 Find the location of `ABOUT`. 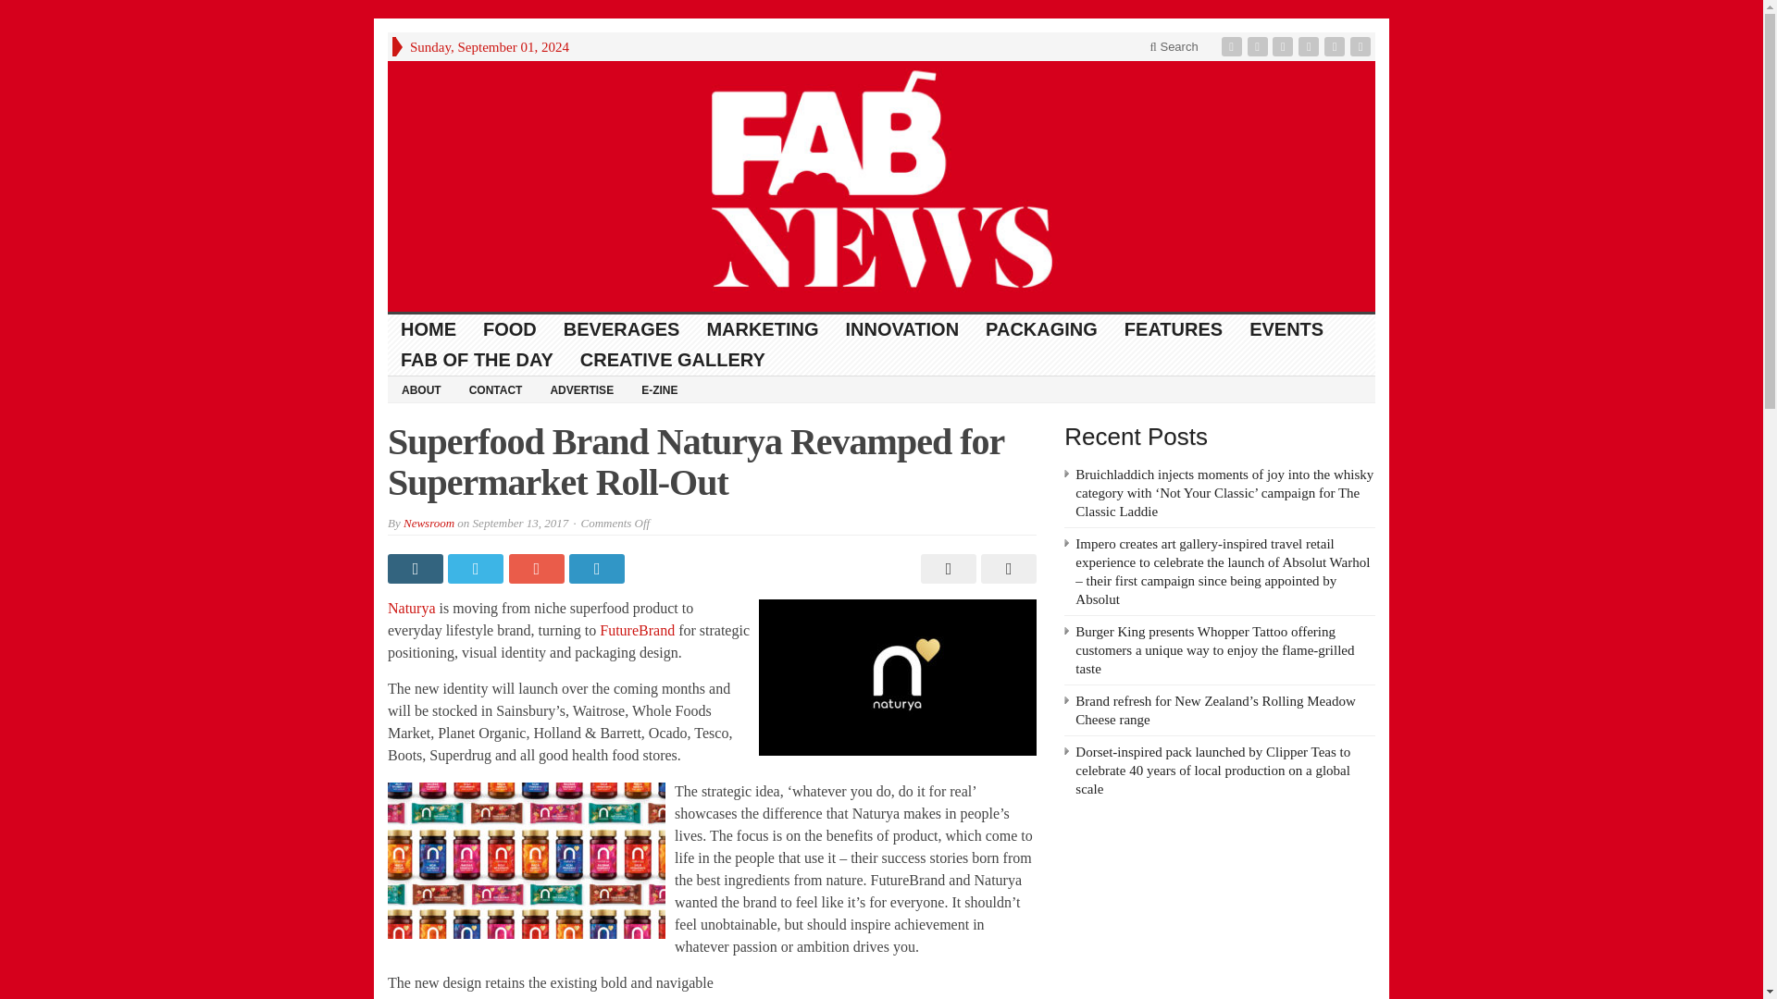

ABOUT is located at coordinates (420, 389).